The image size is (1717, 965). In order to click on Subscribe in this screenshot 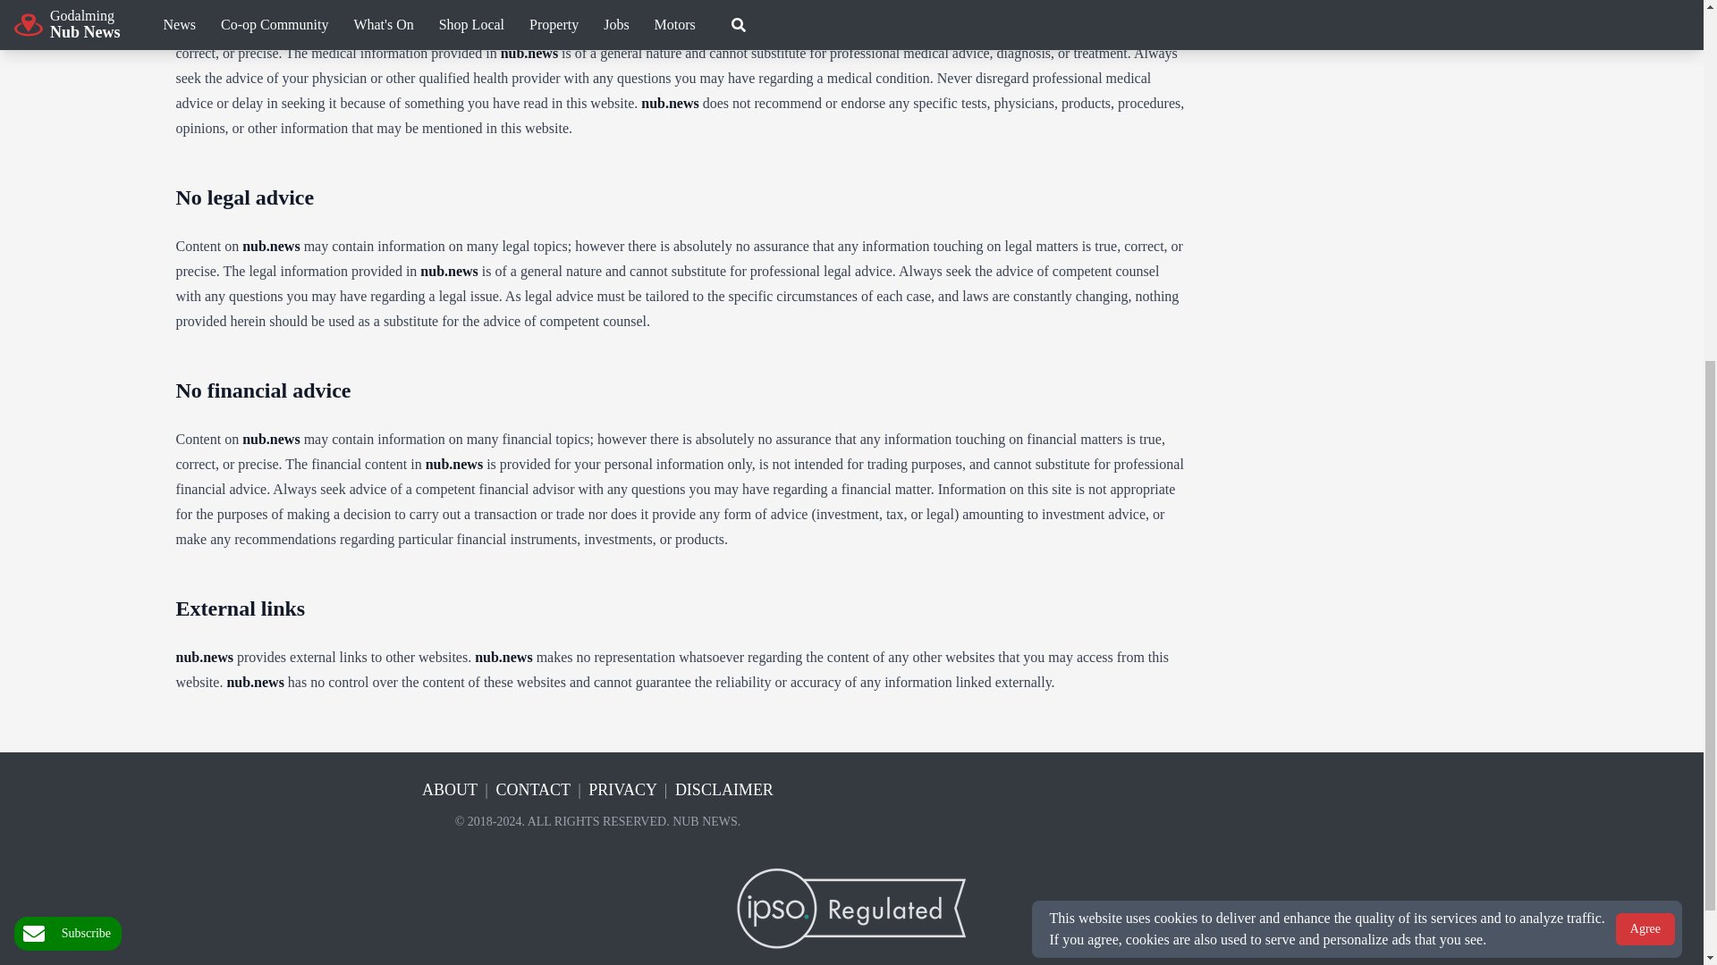, I will do `click(68, 323)`.